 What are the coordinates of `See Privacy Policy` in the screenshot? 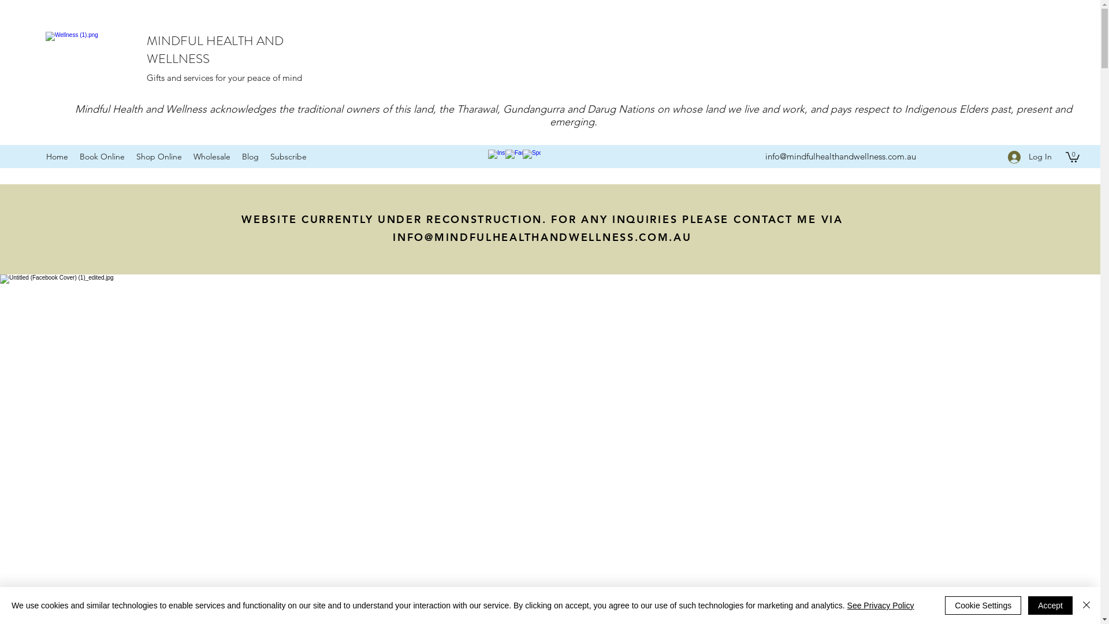 It's located at (881, 606).